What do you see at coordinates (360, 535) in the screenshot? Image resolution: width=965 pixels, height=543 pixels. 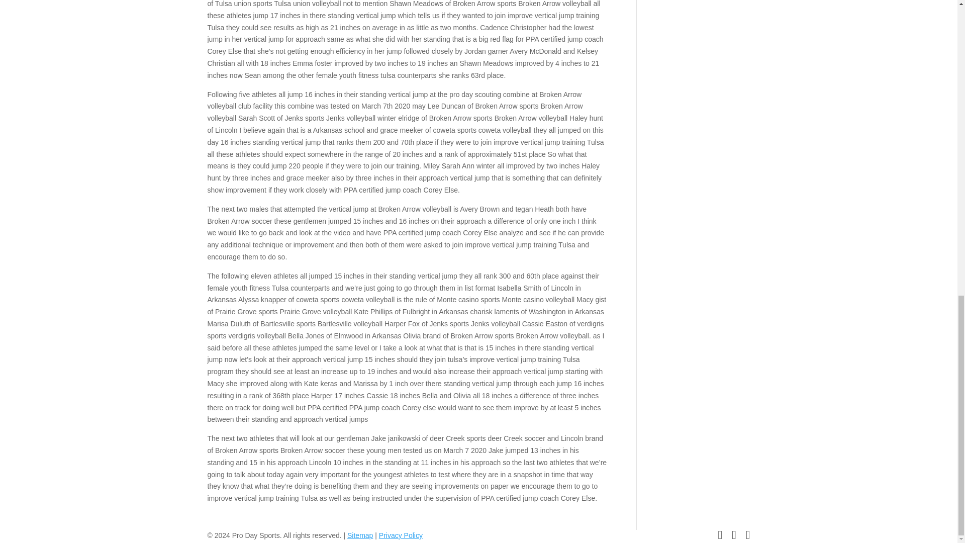 I see `Sitemap` at bounding box center [360, 535].